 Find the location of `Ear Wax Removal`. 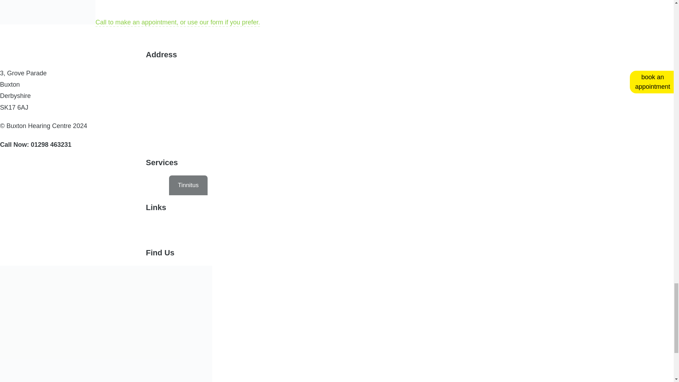

Ear Wax Removal is located at coordinates (33, 185).